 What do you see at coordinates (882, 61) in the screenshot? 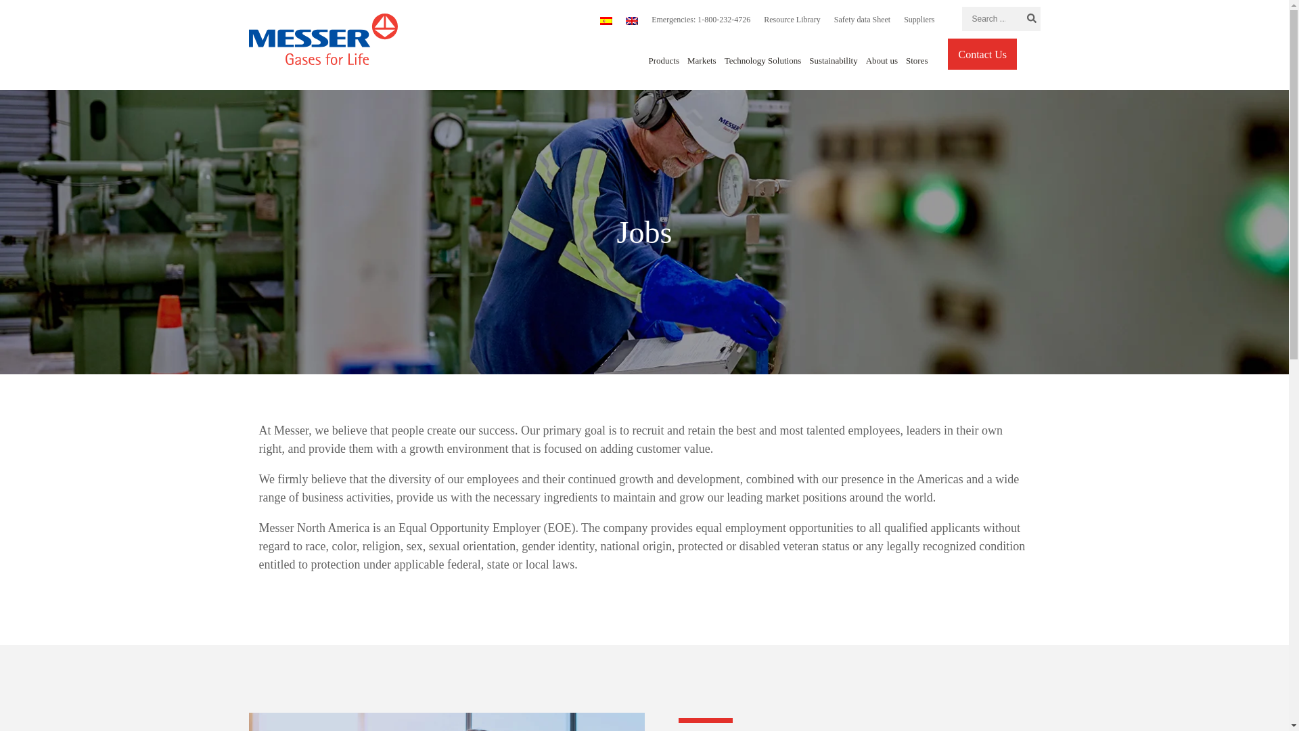
I see `About us` at bounding box center [882, 61].